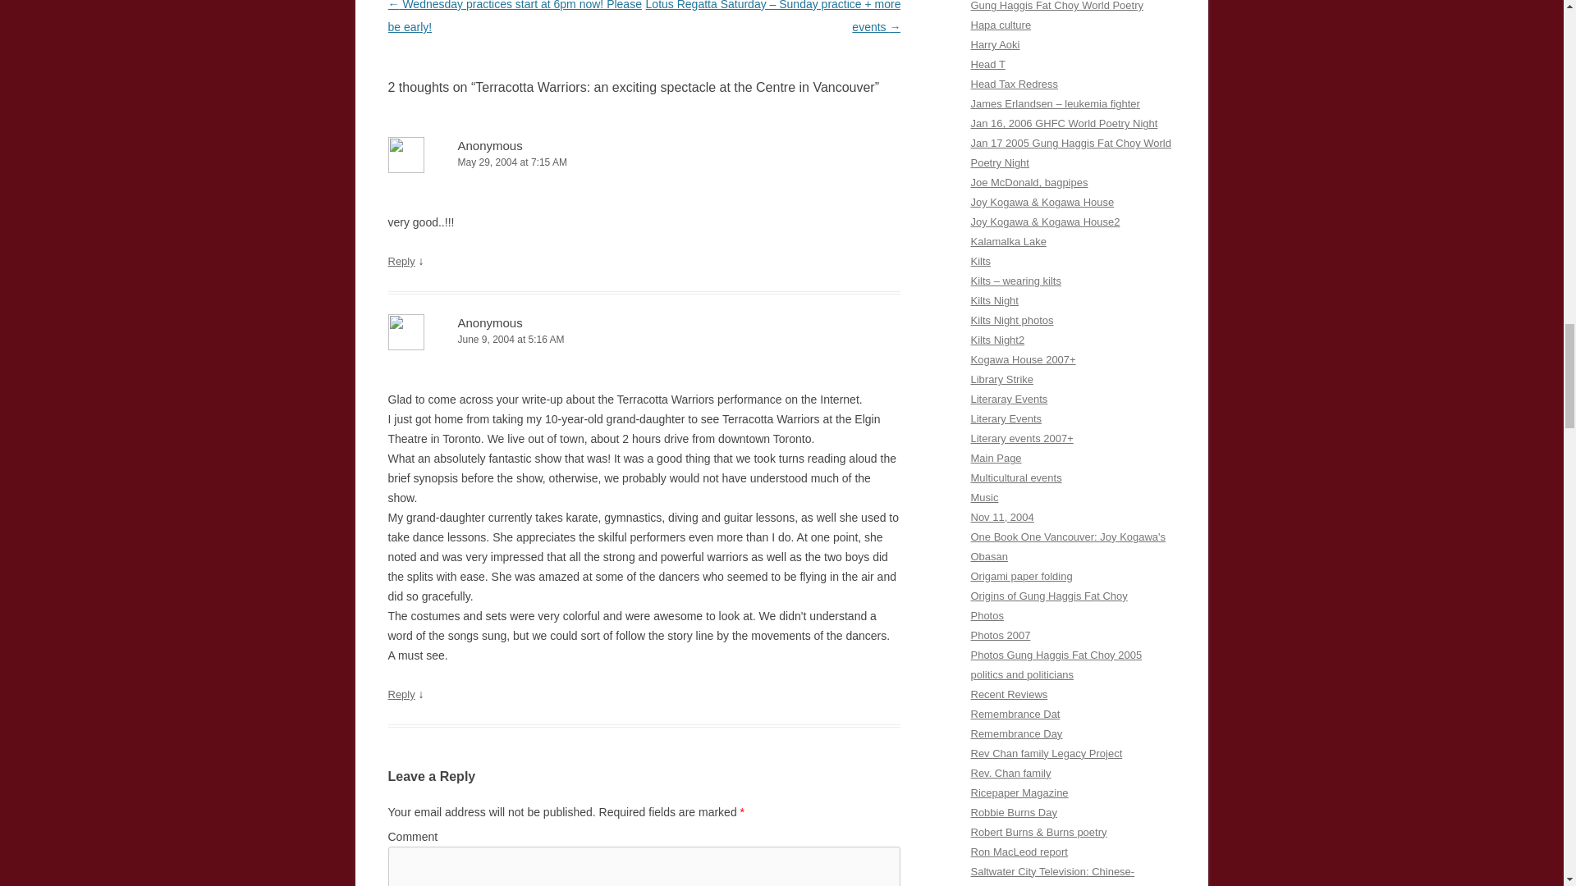 The height and width of the screenshot is (886, 1576). Describe the element at coordinates (401, 261) in the screenshot. I see `Reply` at that location.